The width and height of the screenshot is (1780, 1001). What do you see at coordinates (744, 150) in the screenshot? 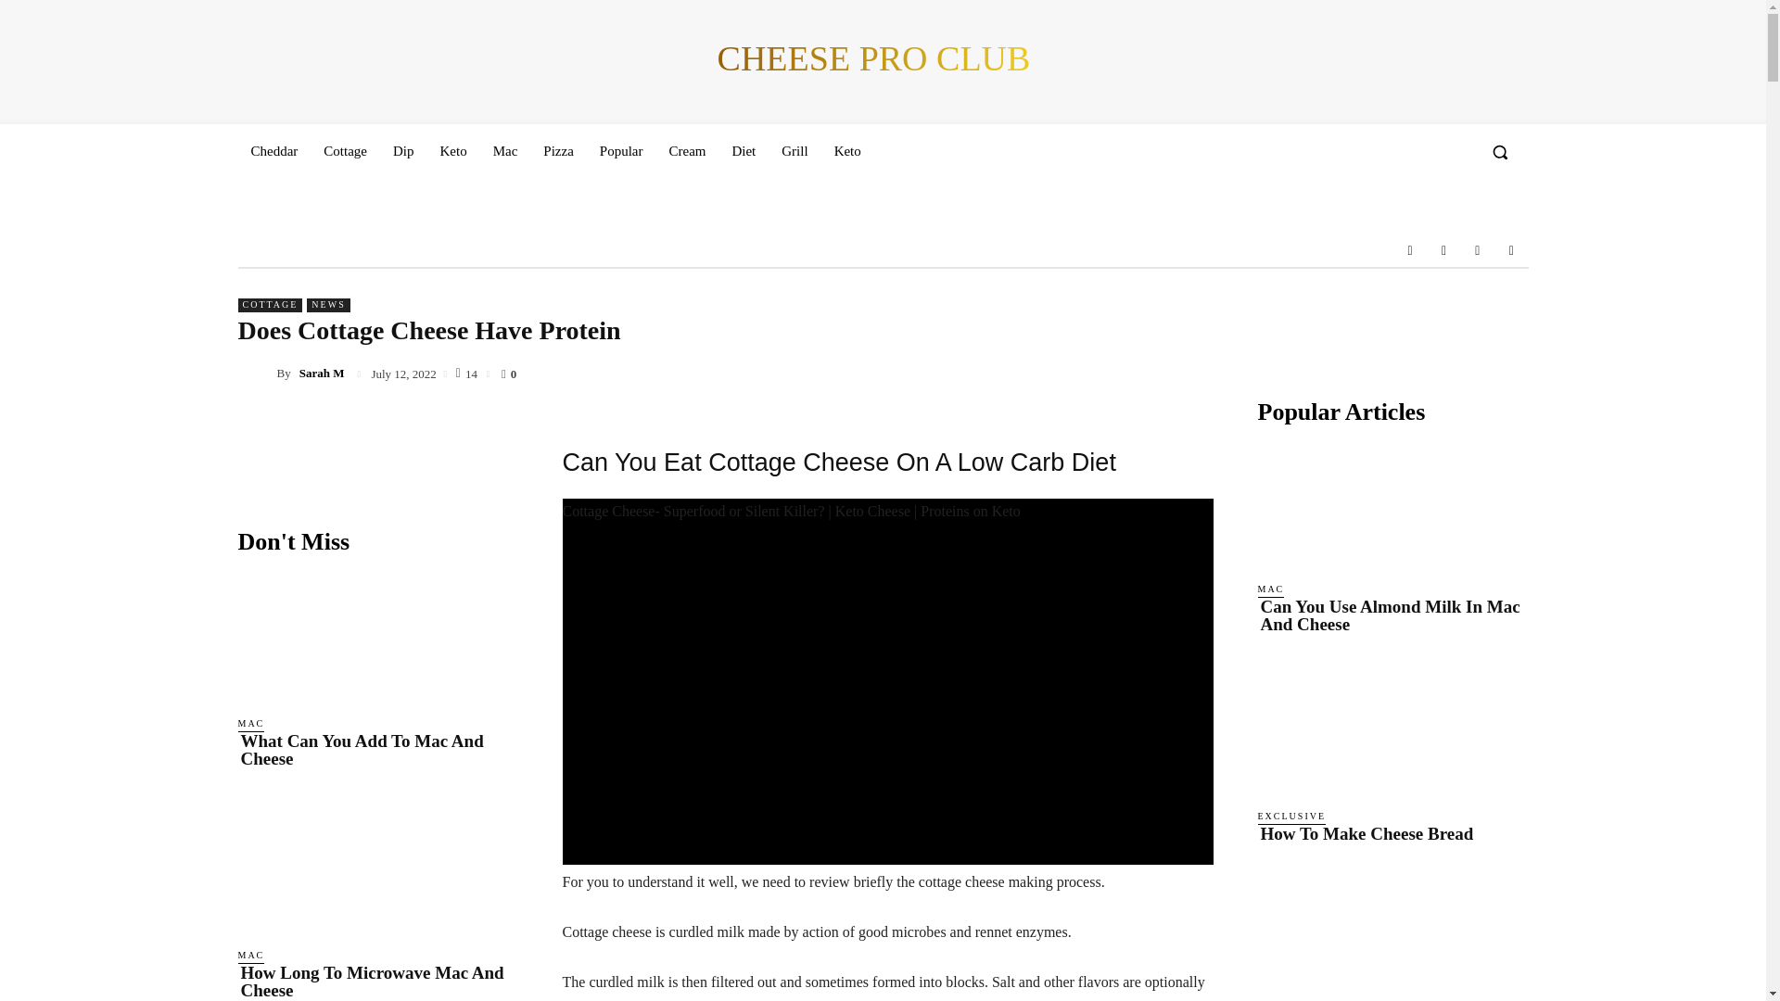
I see `Diet` at bounding box center [744, 150].